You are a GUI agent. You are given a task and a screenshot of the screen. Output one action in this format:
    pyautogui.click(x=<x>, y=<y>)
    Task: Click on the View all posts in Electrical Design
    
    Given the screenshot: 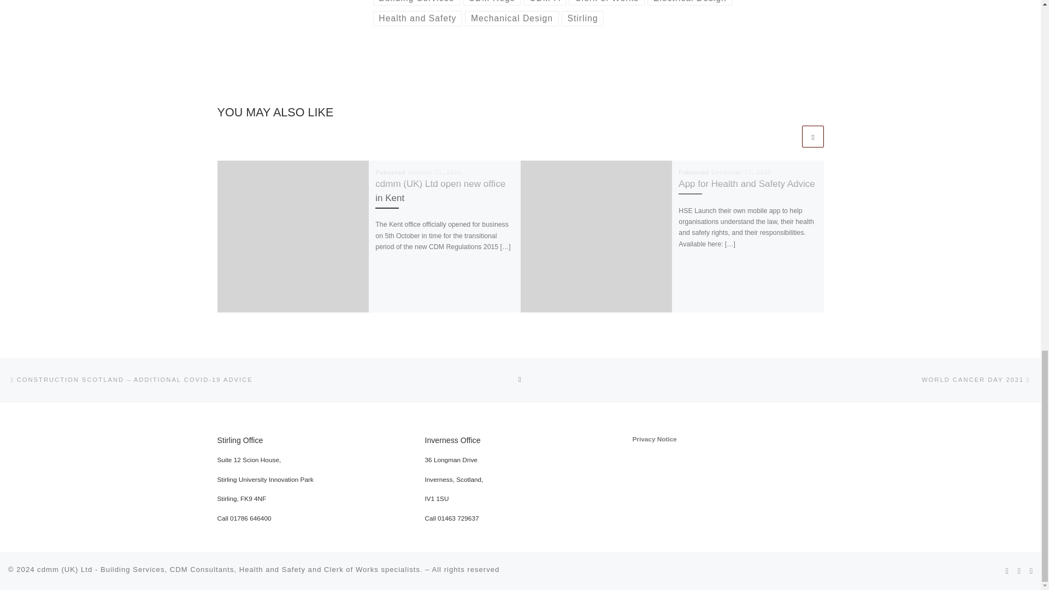 What is the action you would take?
    pyautogui.click(x=689, y=3)
    